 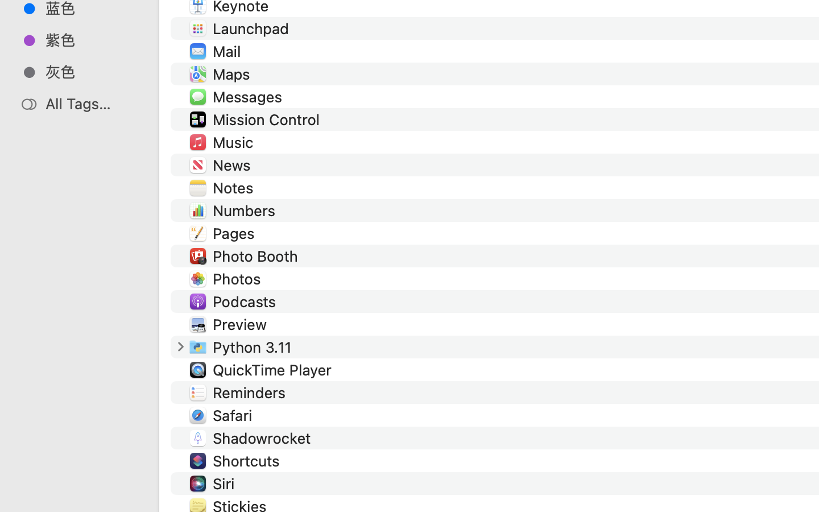 What do you see at coordinates (264, 438) in the screenshot?
I see `Shadowrocket` at bounding box center [264, 438].